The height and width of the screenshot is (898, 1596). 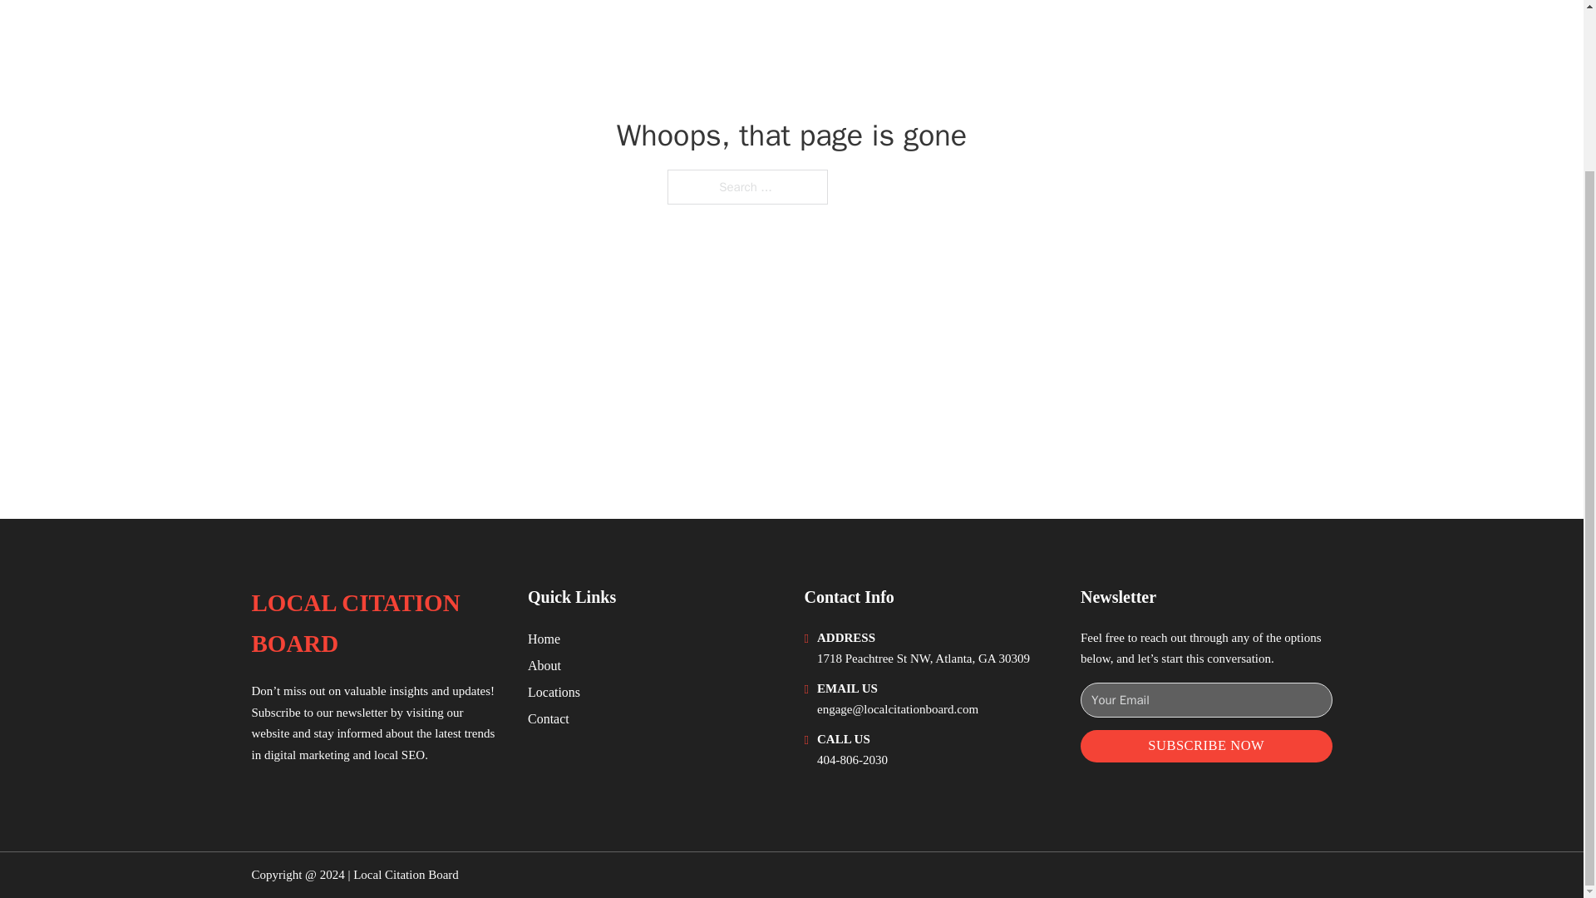 I want to click on About, so click(x=544, y=665).